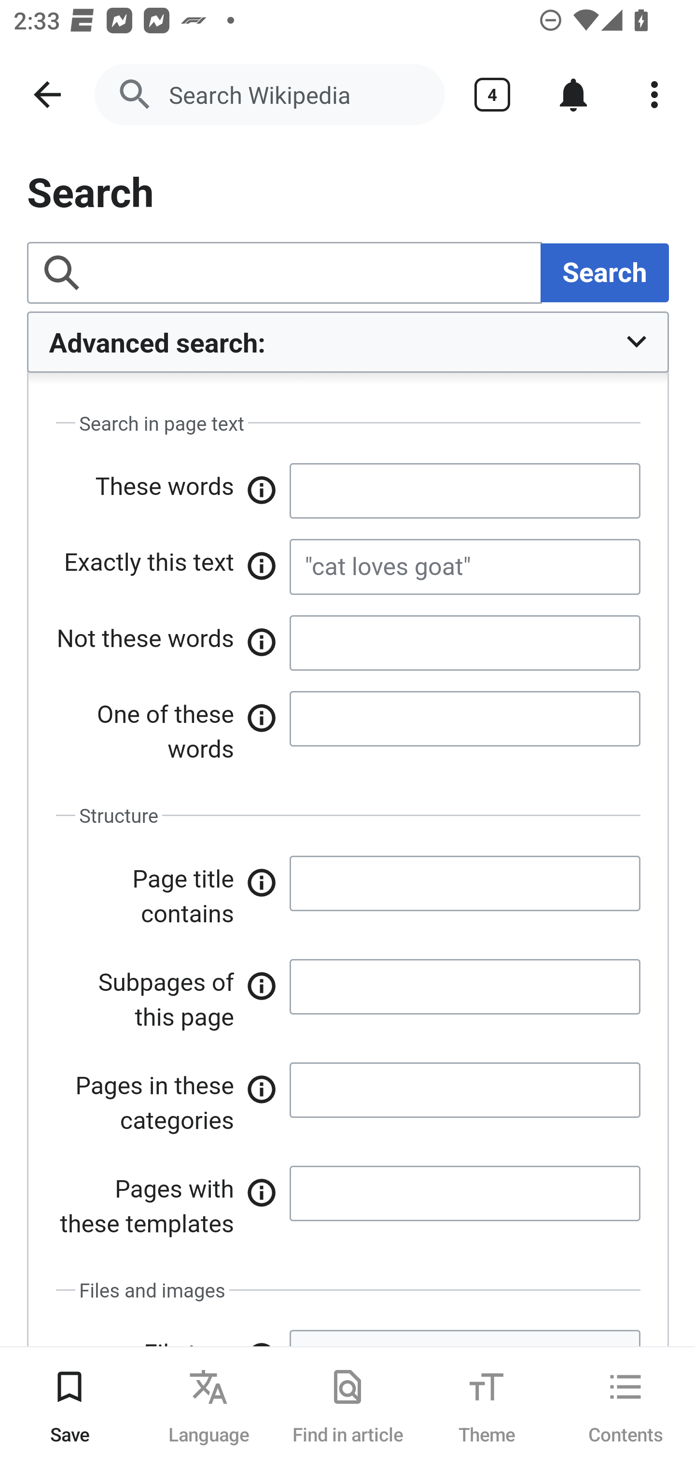 The height and width of the screenshot is (1468, 695). I want to click on Search Wikipedia, so click(269, 95).